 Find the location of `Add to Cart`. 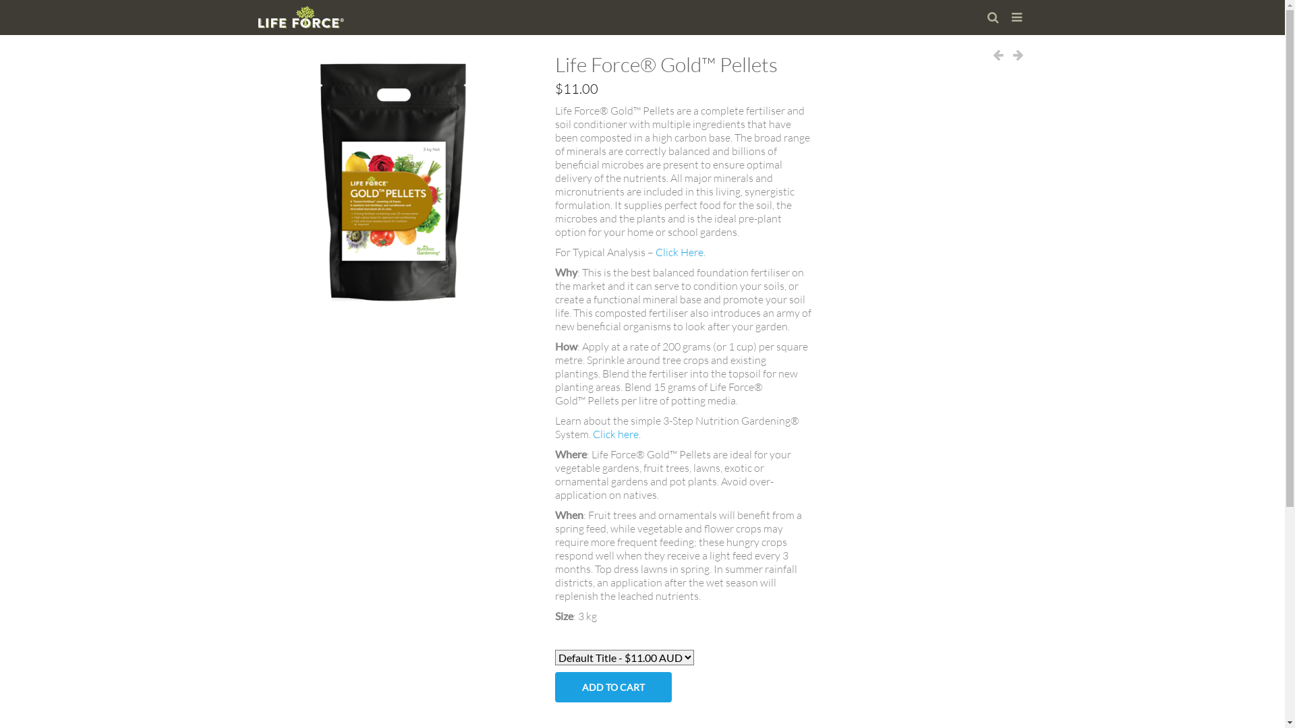

Add to Cart is located at coordinates (612, 688).